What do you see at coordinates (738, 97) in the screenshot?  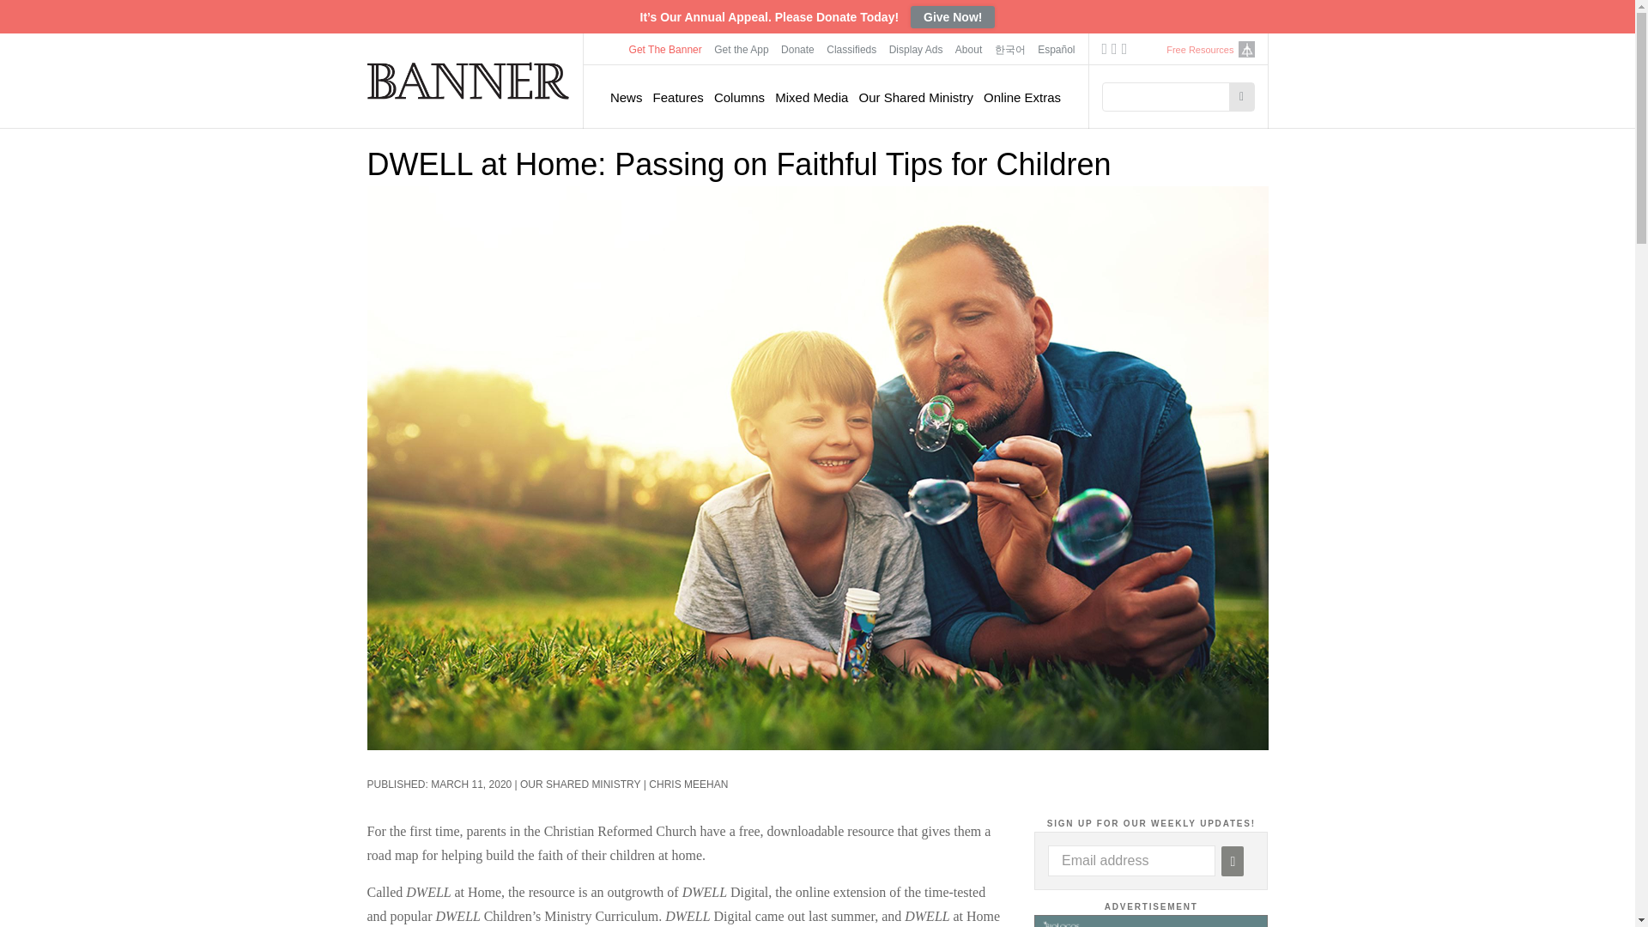 I see `Columns` at bounding box center [738, 97].